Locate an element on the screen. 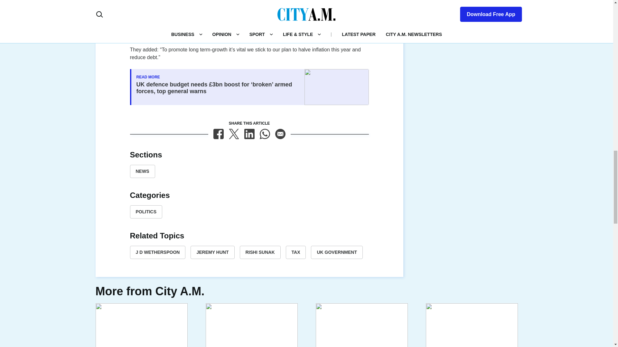 The image size is (618, 347). LinkedIn is located at coordinates (249, 134).